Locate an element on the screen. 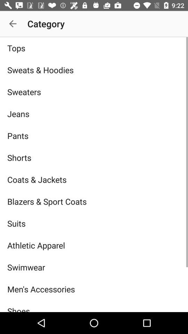 This screenshot has height=334, width=188. turn off icon next to the category app is located at coordinates (13, 24).